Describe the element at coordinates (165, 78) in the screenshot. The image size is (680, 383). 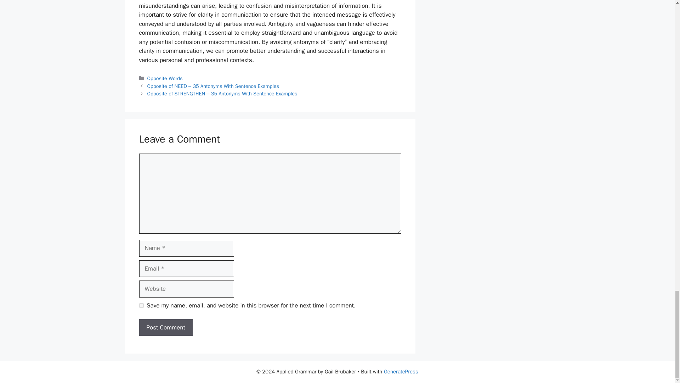
I see `Opposite Words` at that location.